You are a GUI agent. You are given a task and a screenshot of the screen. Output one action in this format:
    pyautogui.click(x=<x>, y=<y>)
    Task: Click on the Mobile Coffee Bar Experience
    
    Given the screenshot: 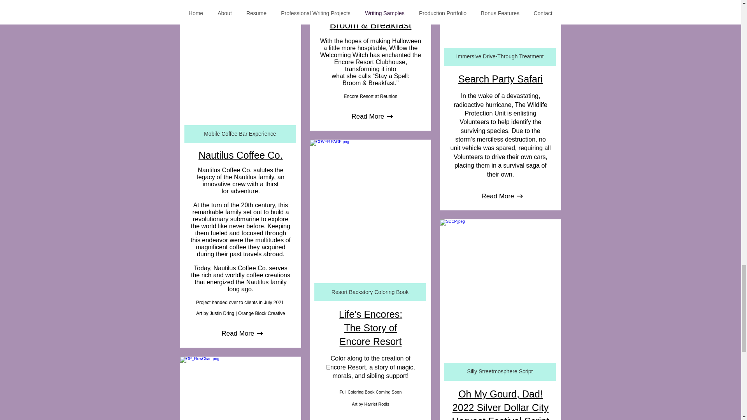 What is the action you would take?
    pyautogui.click(x=240, y=134)
    